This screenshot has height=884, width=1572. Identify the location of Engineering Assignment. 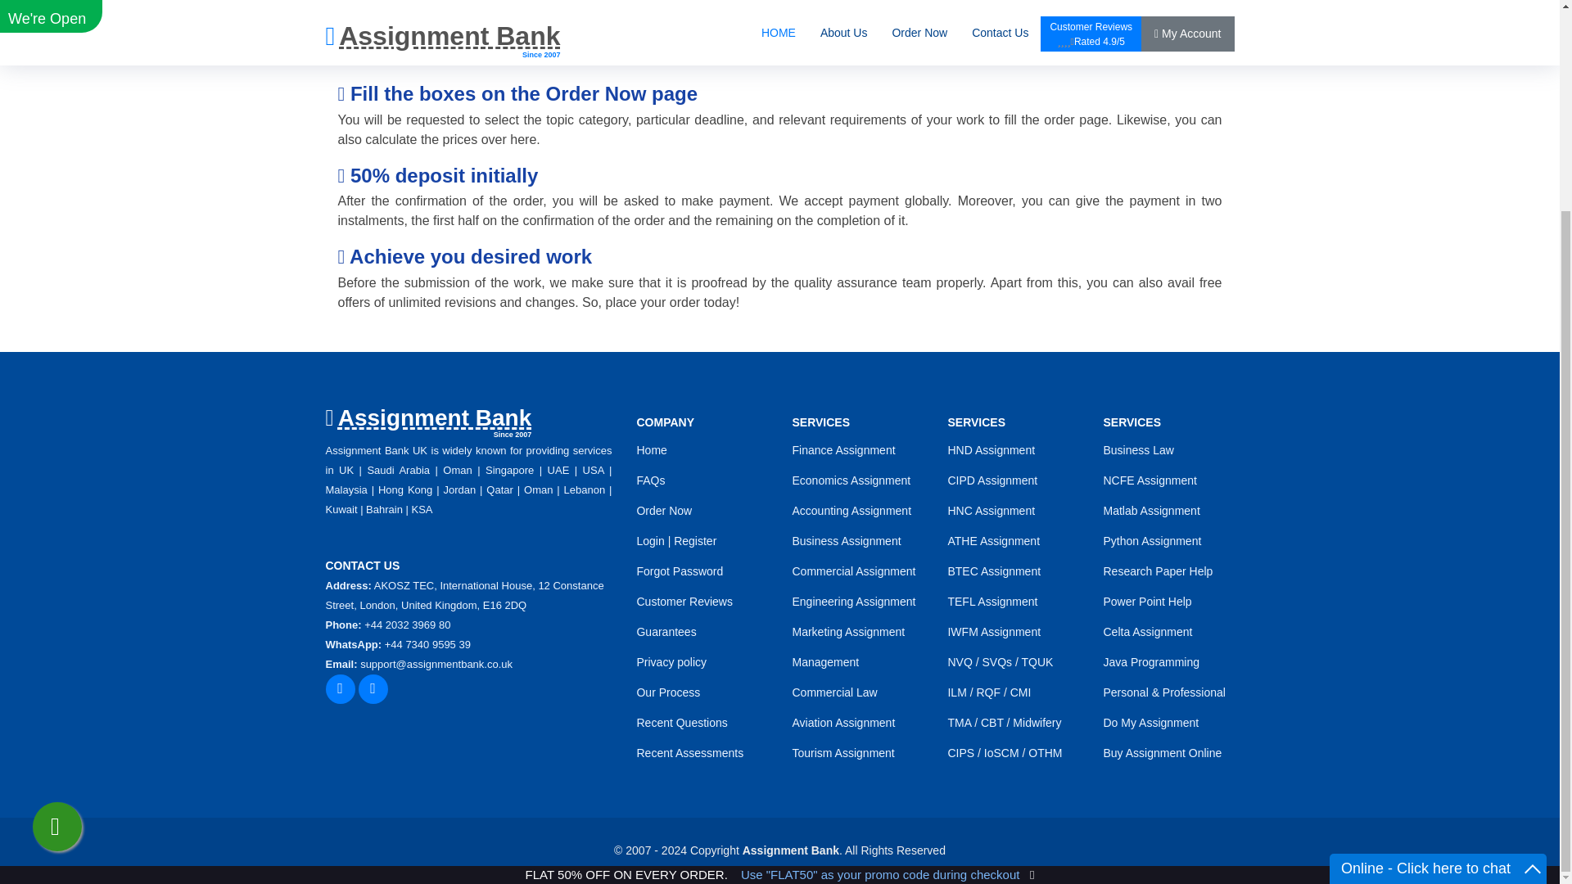
(853, 601).